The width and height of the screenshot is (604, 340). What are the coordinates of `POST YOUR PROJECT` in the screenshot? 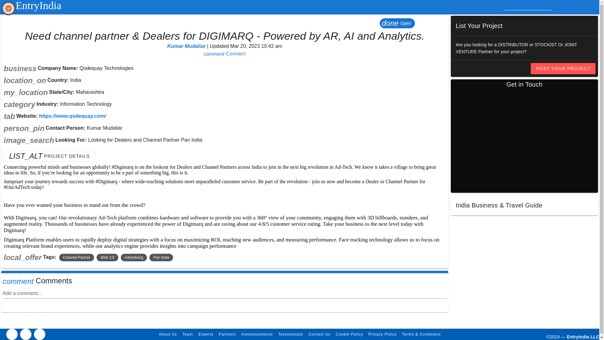 It's located at (563, 69).